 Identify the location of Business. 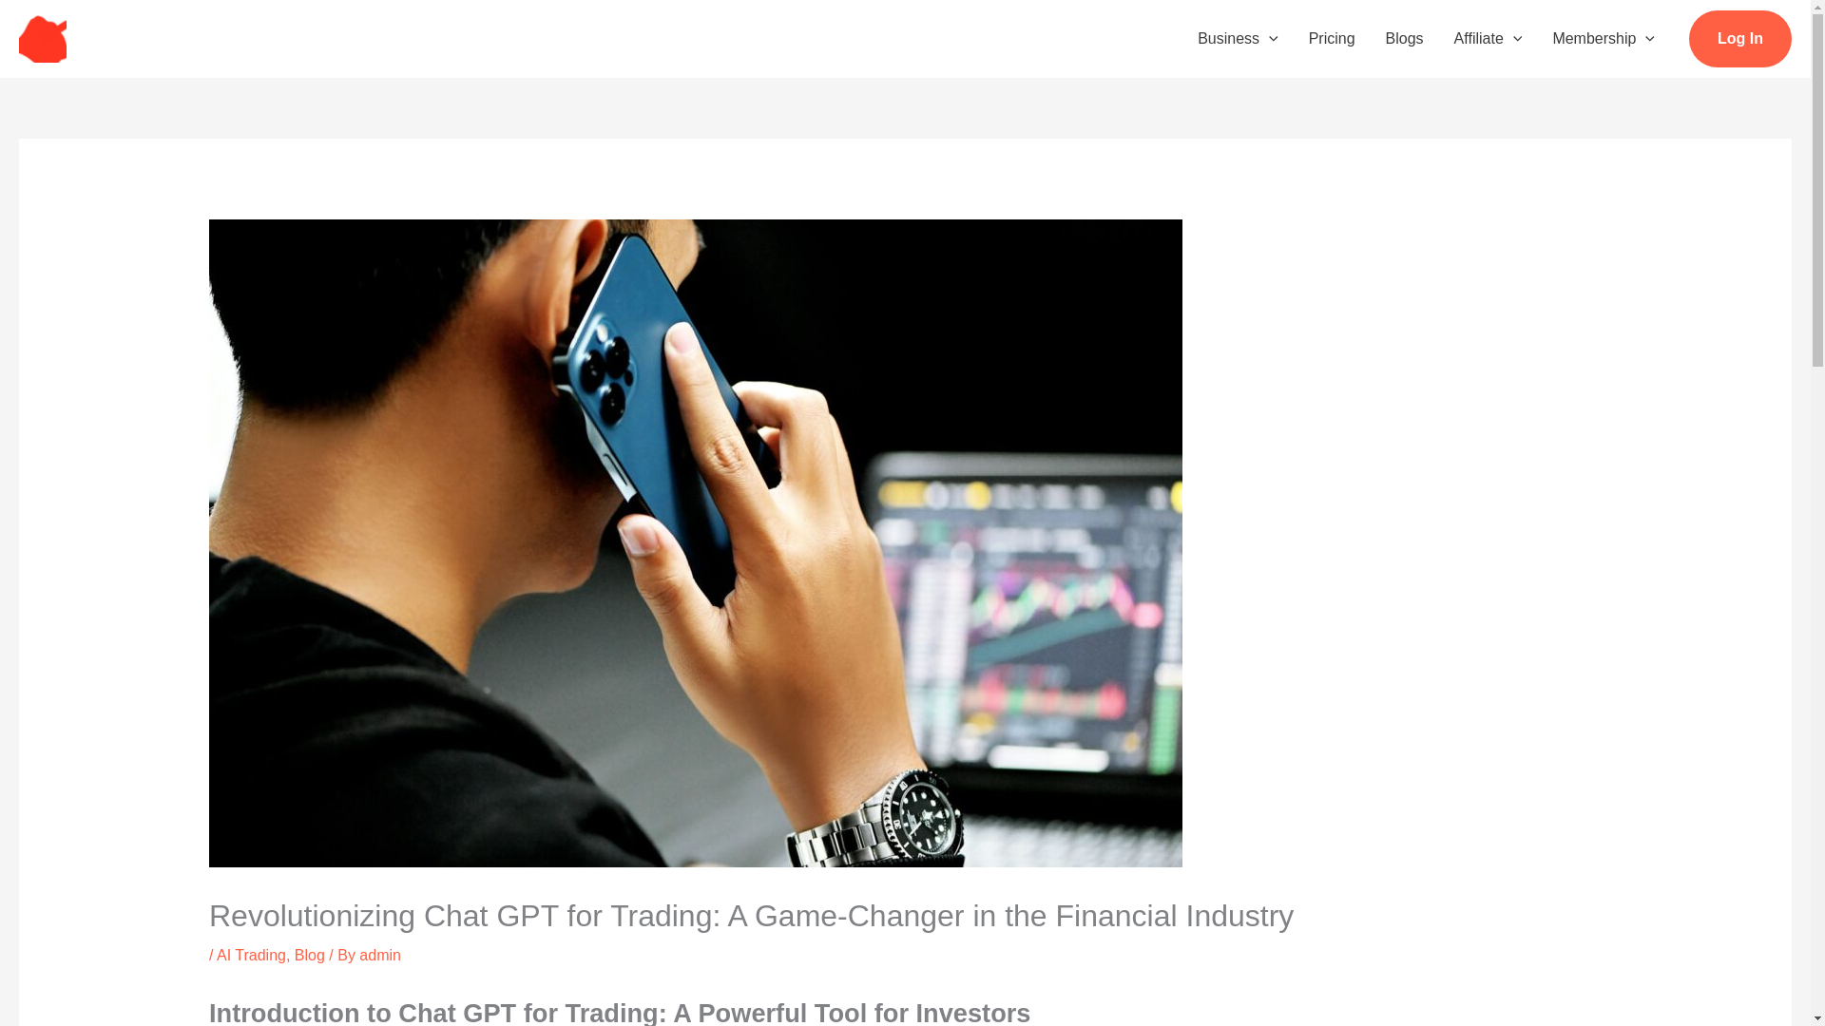
(1238, 38).